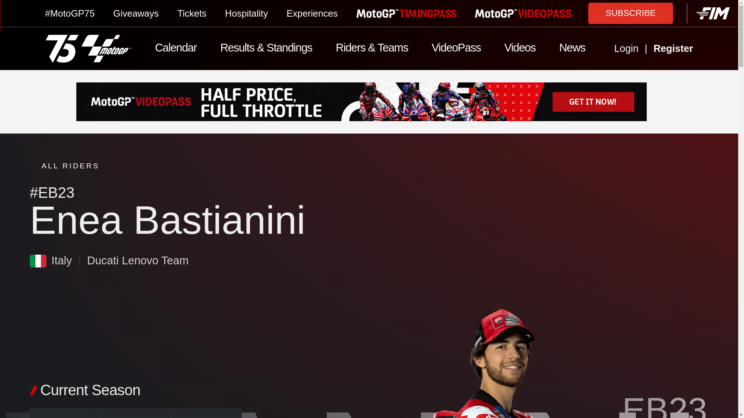 This screenshot has height=418, width=744. Describe the element at coordinates (626, 49) in the screenshot. I see `Login` at that location.